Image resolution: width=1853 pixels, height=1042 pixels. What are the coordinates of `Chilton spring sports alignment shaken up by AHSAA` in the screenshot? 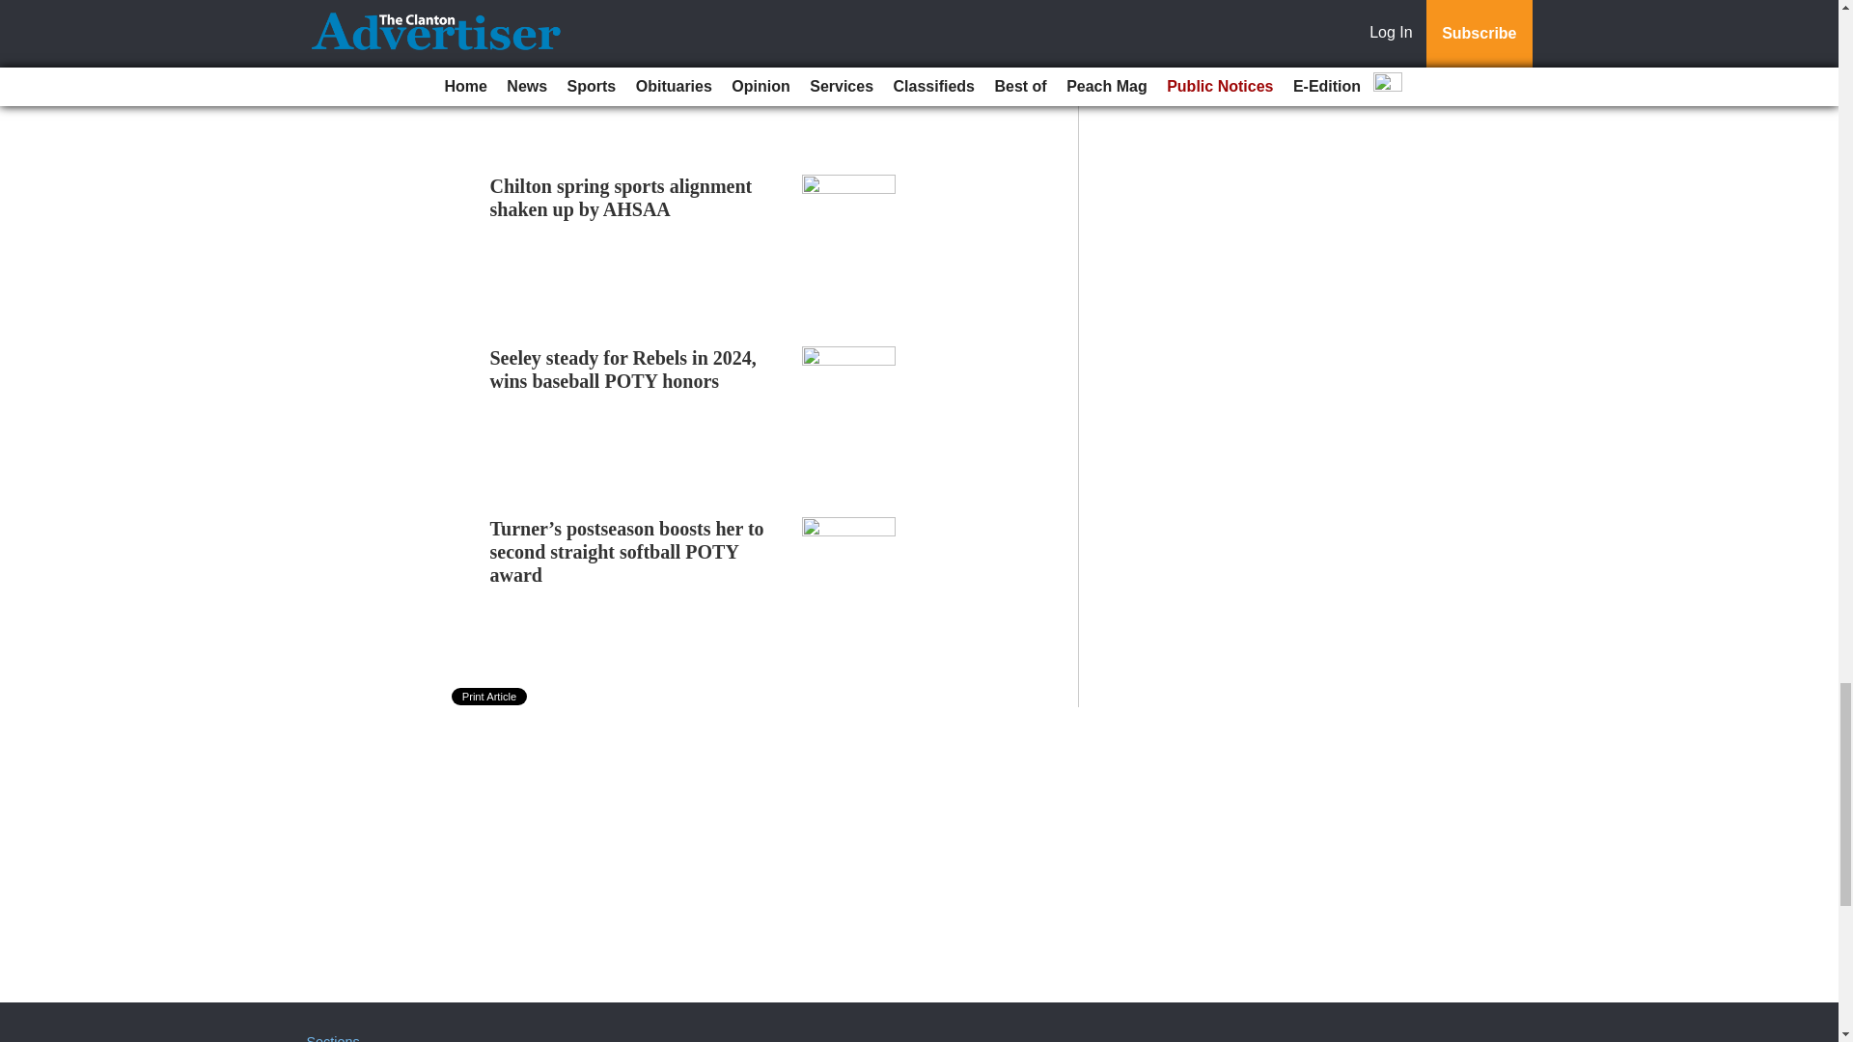 It's located at (622, 197).